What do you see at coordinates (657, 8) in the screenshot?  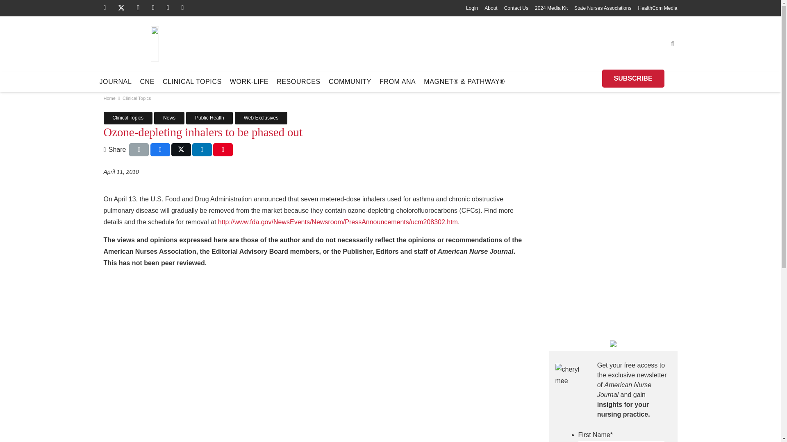 I see `HealthCom Media` at bounding box center [657, 8].